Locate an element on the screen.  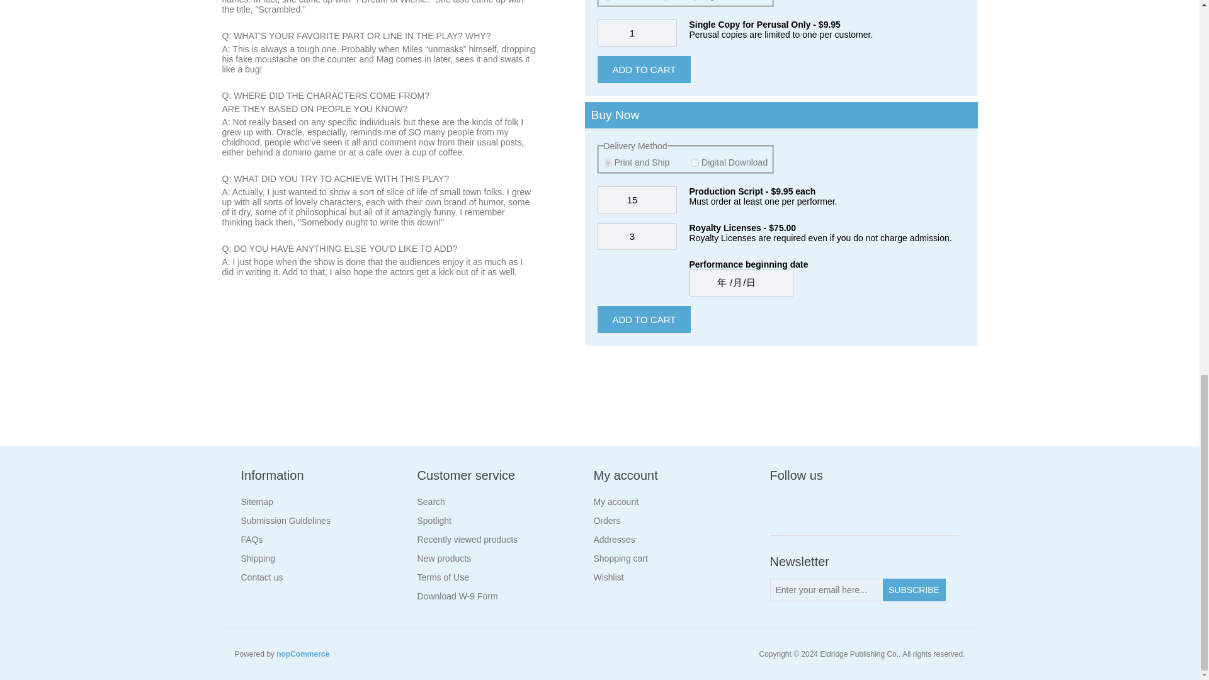
15 is located at coordinates (636, 200).